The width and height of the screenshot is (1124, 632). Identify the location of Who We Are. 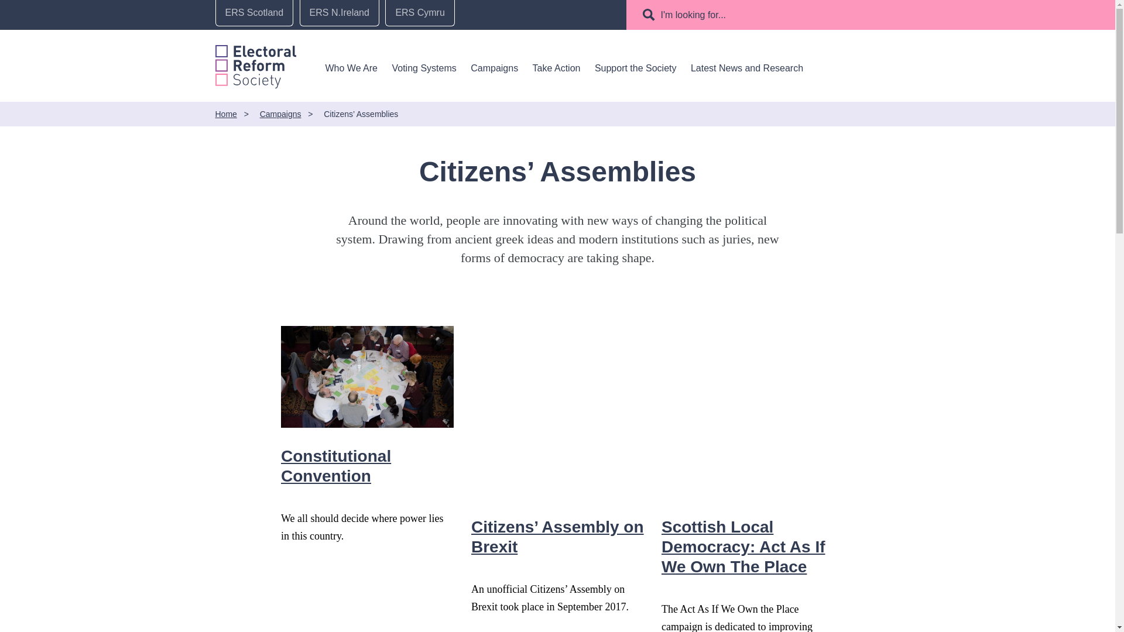
(351, 68).